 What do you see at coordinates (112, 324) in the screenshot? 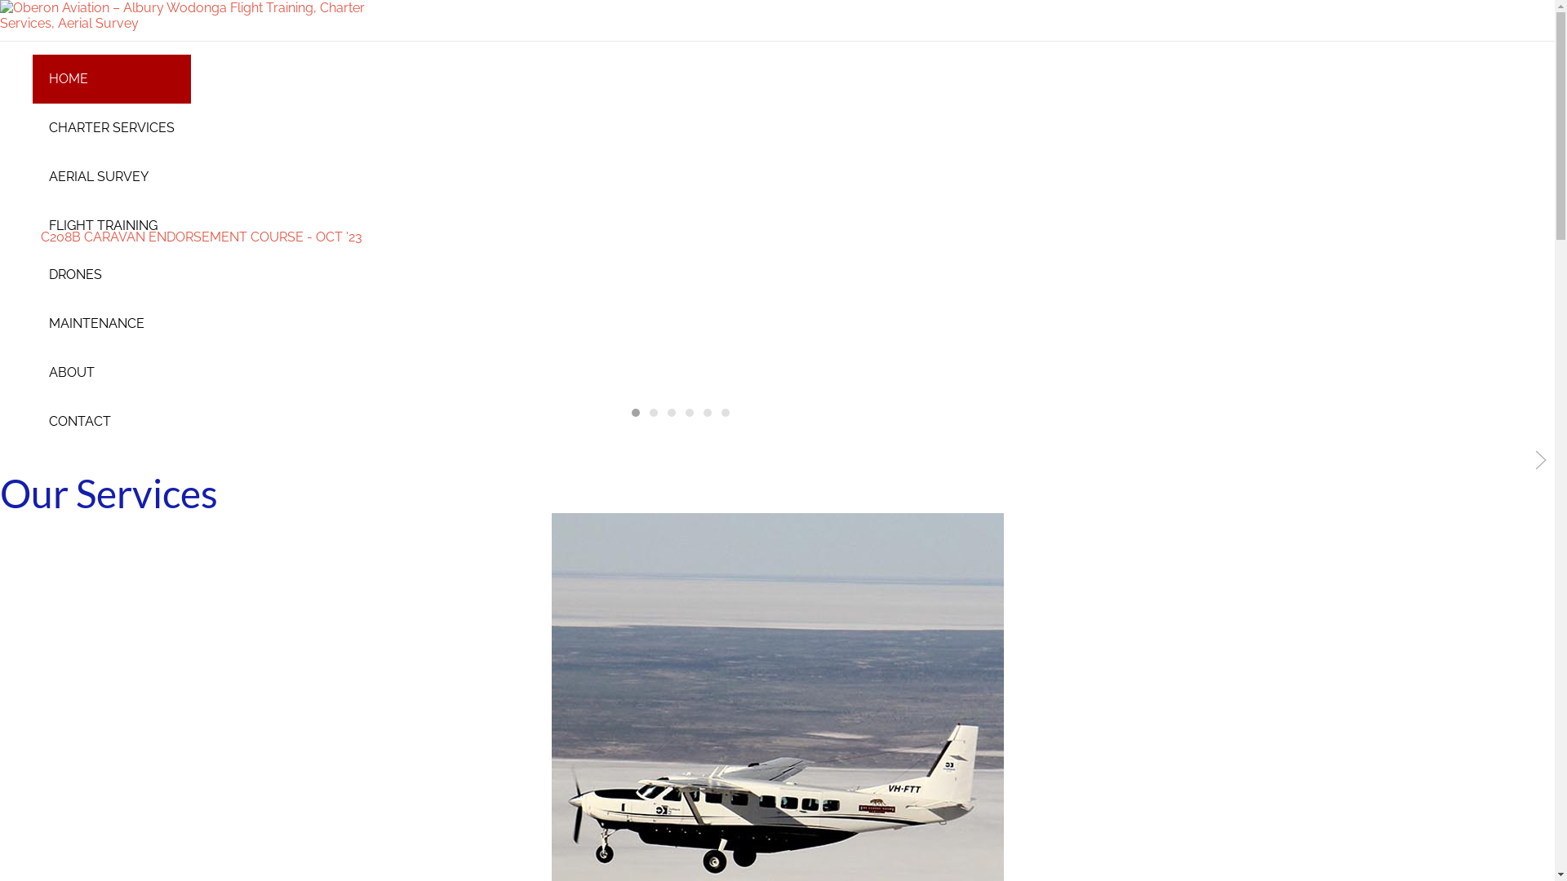
I see `MAINTENANCE` at bounding box center [112, 324].